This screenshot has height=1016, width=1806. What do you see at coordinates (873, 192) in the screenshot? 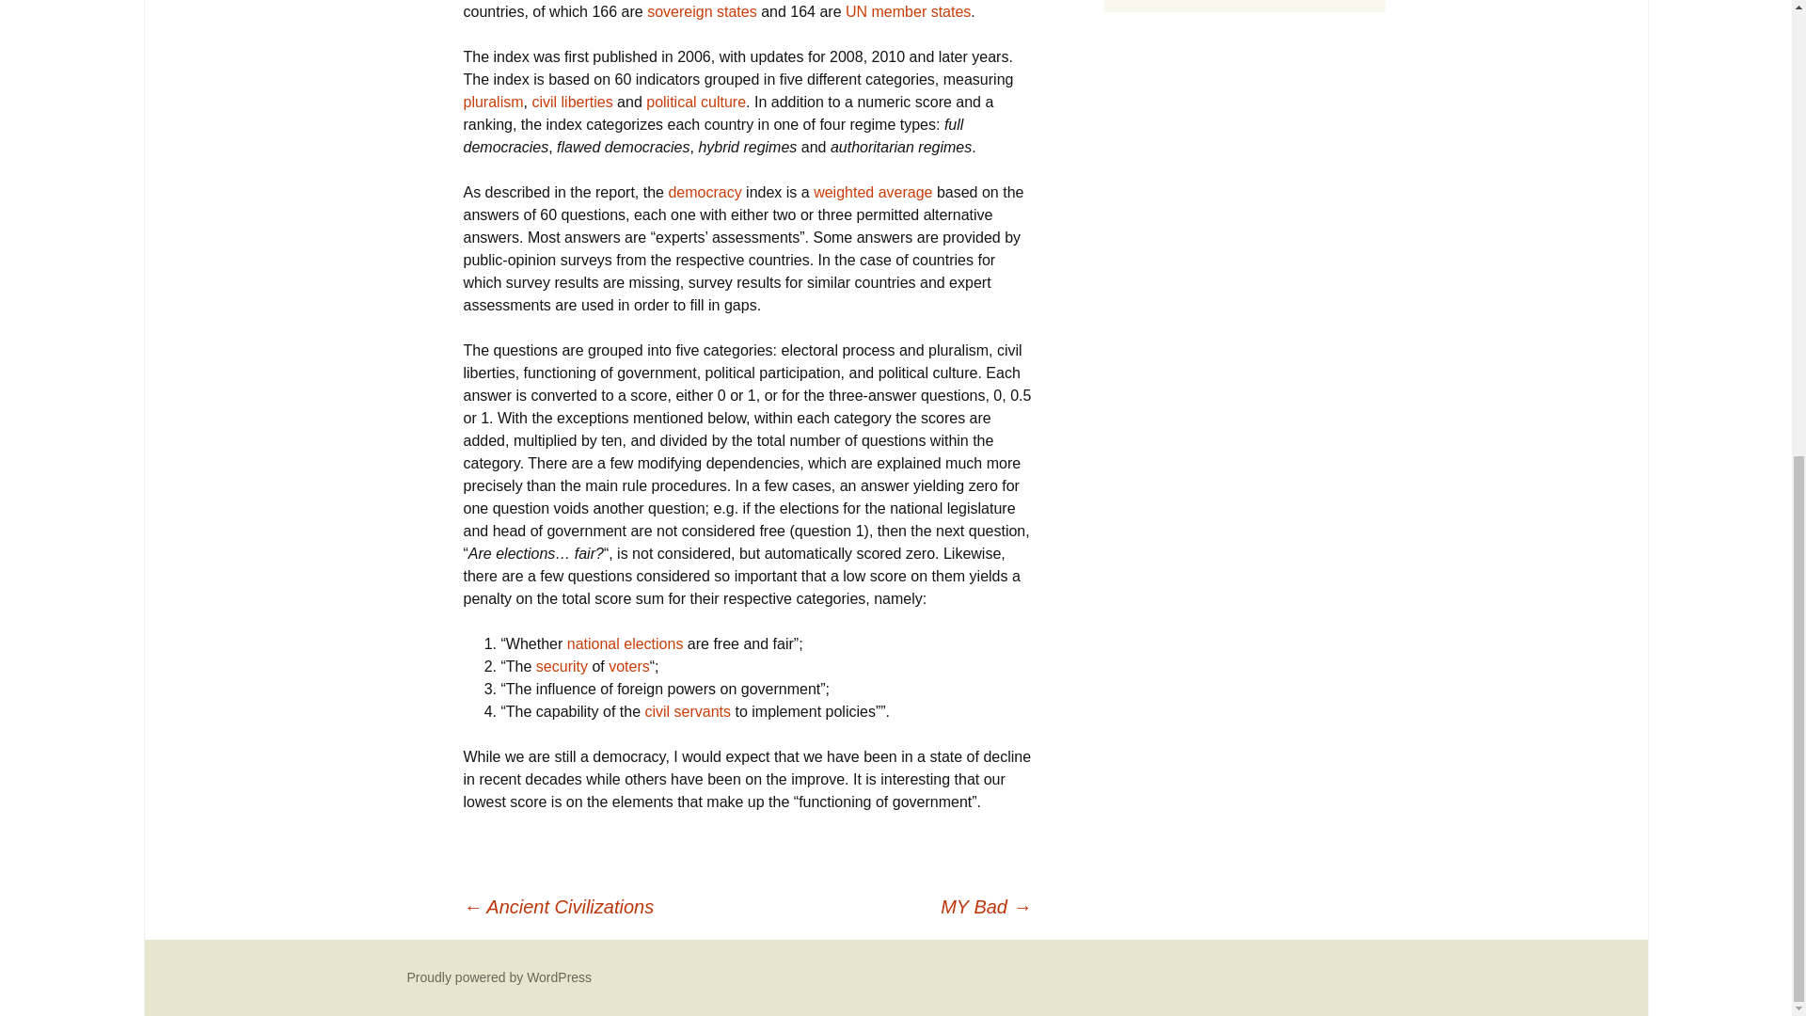
I see `weighted average` at bounding box center [873, 192].